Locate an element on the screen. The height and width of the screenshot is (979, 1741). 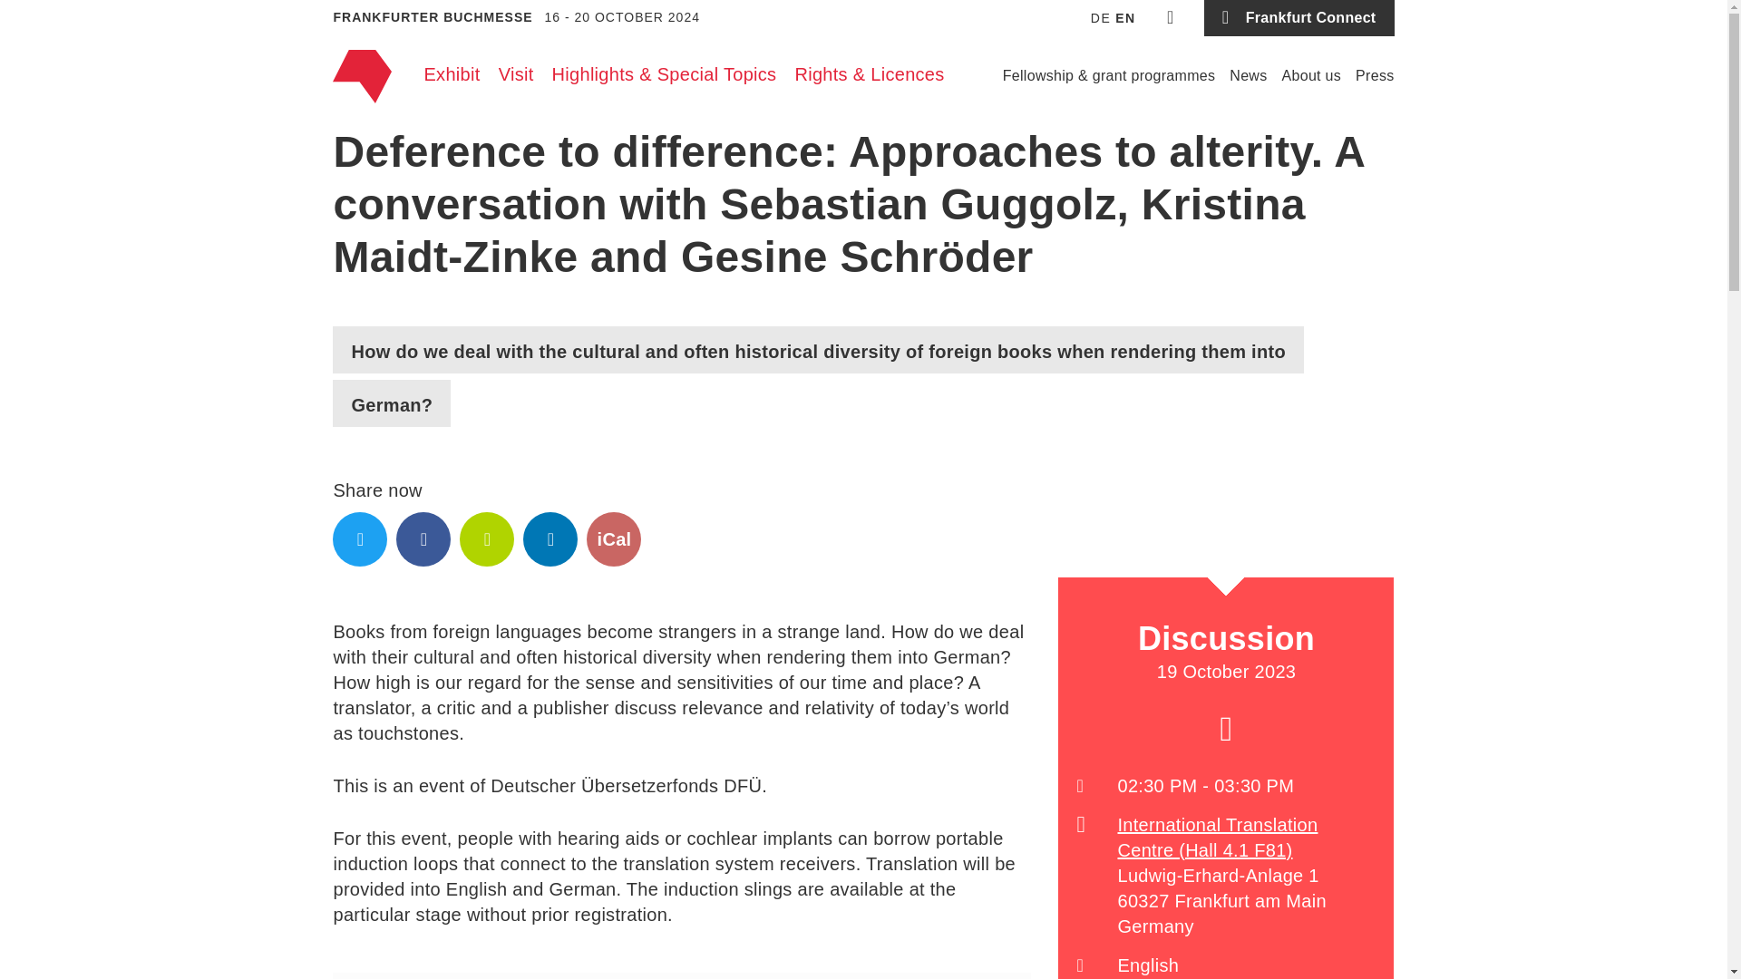
Skip to main content is located at coordinates (863, 6).